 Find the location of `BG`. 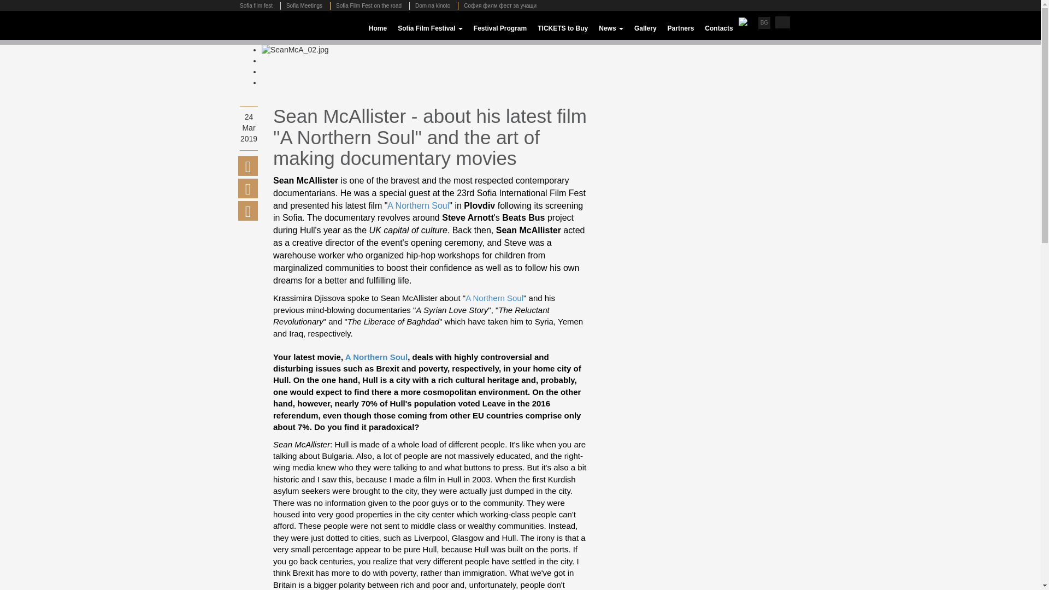

BG is located at coordinates (764, 22).